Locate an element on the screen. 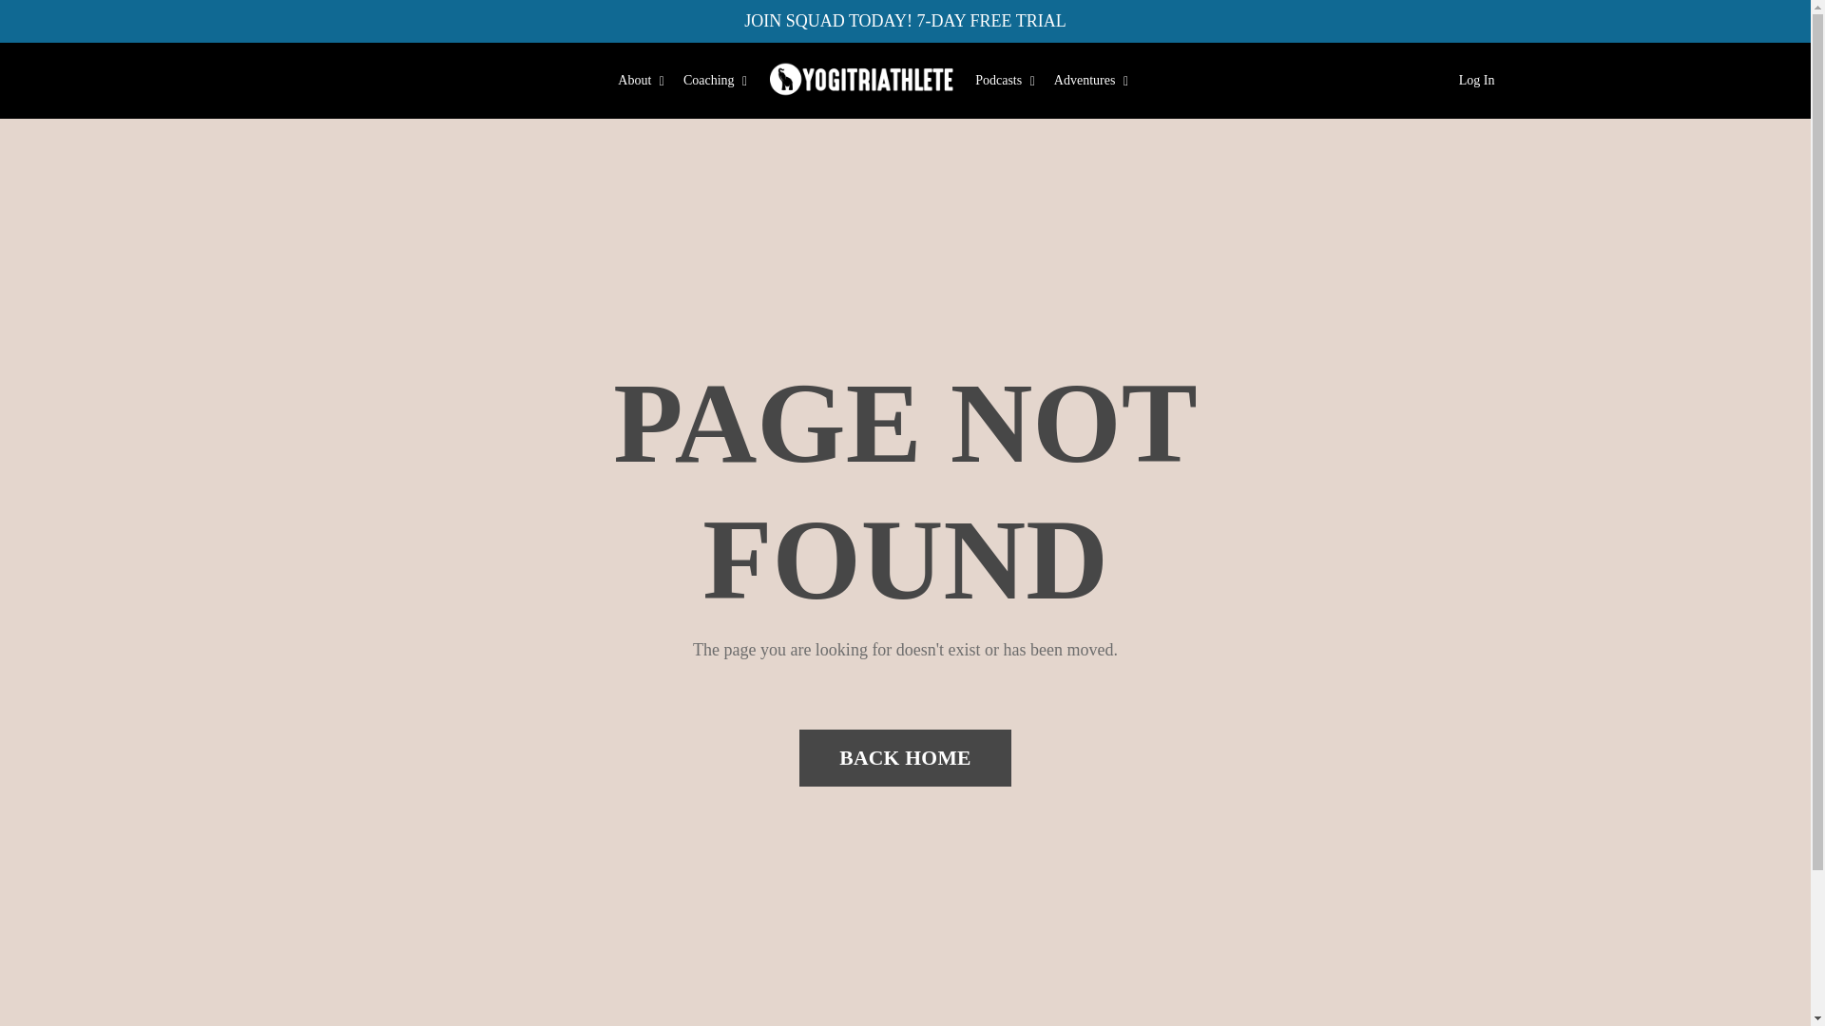 The image size is (1825, 1026). Coaching is located at coordinates (715, 81).